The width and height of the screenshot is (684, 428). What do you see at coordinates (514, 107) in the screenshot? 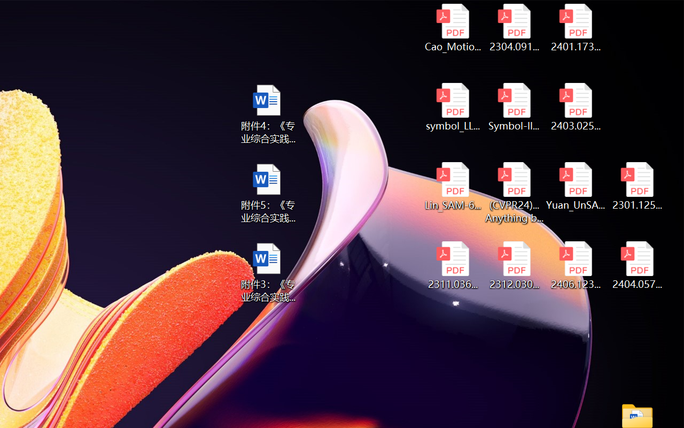
I see `Symbol-llm-v2.pdf` at bounding box center [514, 107].